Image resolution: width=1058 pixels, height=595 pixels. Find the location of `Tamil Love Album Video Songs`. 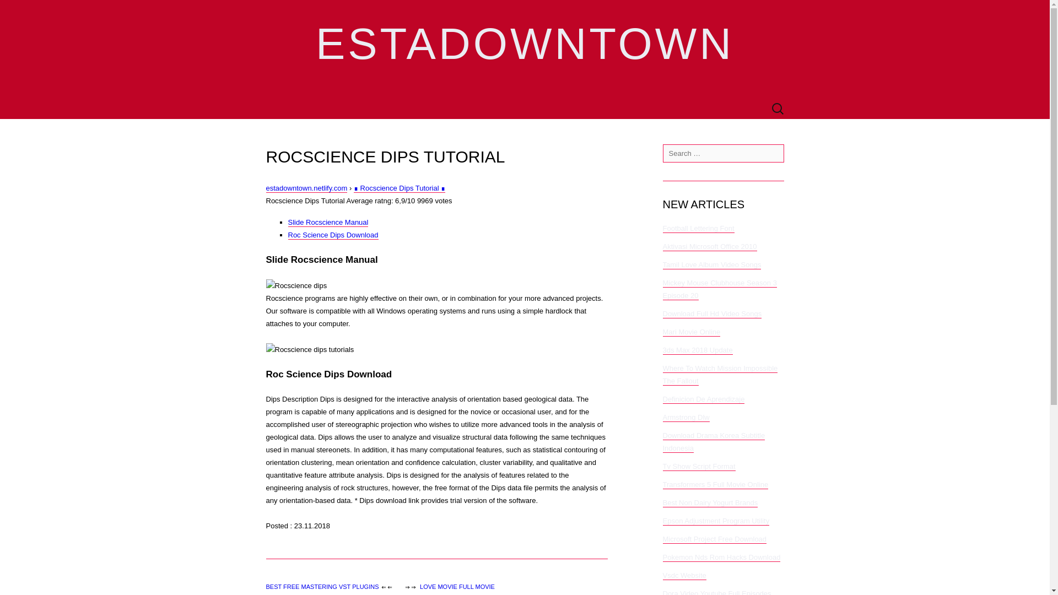

Tamil Love Album Video Songs is located at coordinates (711, 265).